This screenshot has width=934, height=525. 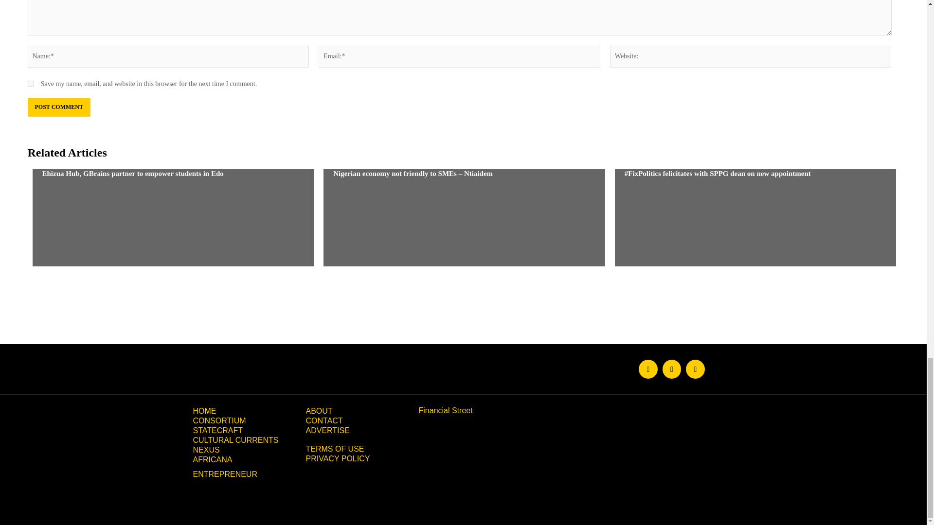 I want to click on yes, so click(x=30, y=84).